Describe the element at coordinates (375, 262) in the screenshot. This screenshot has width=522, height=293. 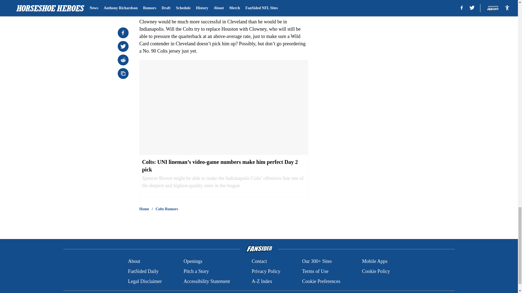
I see `Mobile Apps` at that location.